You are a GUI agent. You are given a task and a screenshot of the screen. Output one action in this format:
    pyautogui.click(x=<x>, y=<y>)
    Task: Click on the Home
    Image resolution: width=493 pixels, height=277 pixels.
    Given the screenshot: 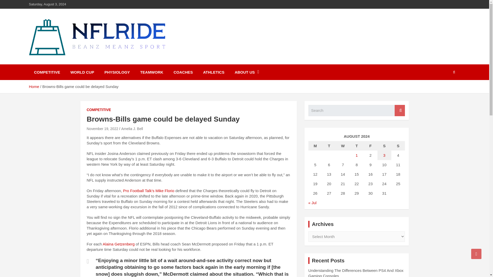 What is the action you would take?
    pyautogui.click(x=34, y=86)
    